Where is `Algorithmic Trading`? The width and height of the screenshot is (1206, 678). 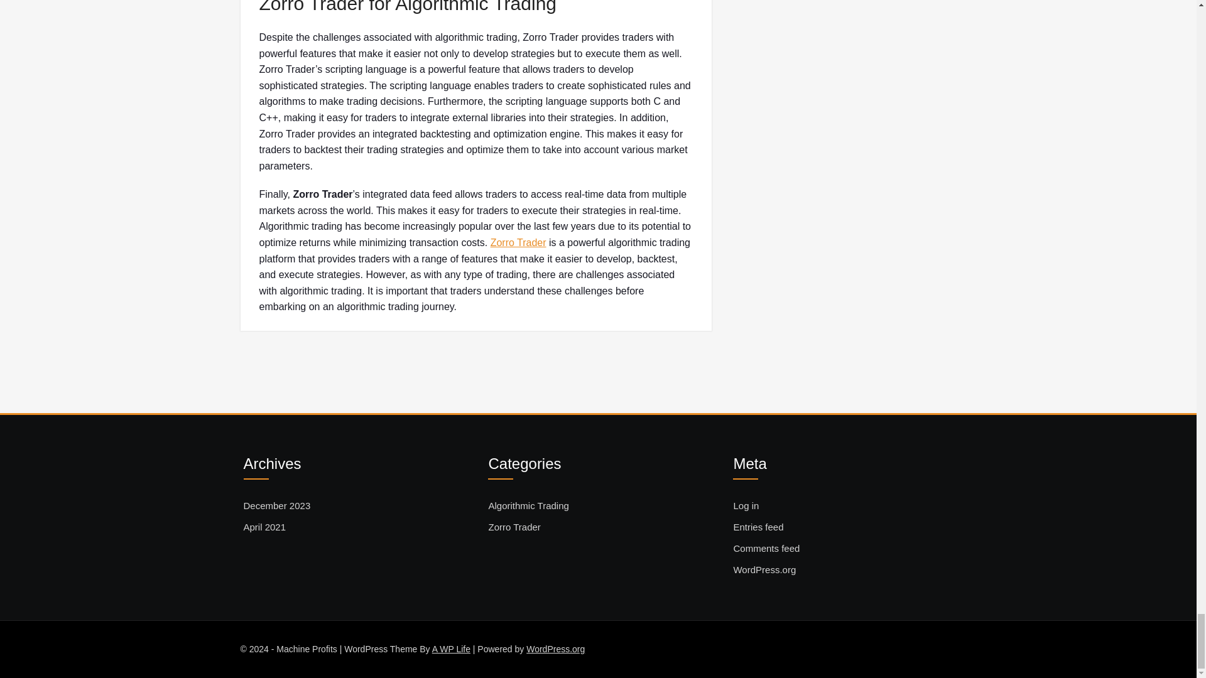
Algorithmic Trading is located at coordinates (528, 505).